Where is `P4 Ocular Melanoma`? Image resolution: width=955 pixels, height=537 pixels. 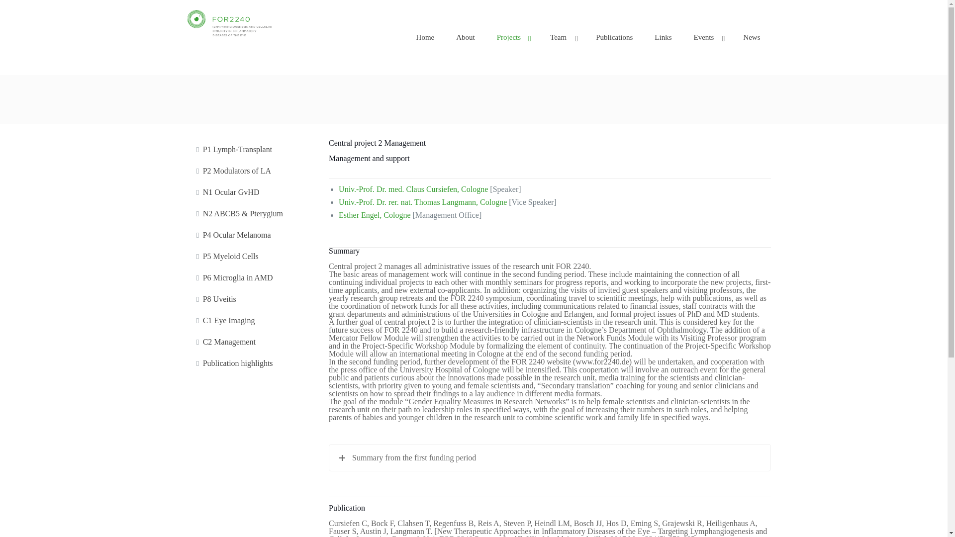 P4 Ocular Melanoma is located at coordinates (255, 235).